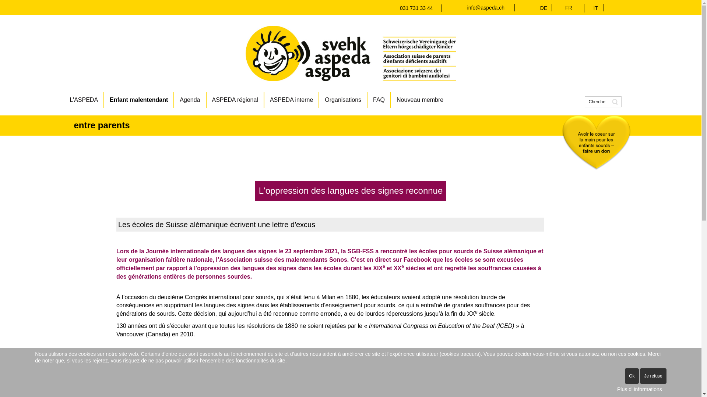 The height and width of the screenshot is (397, 707). I want to click on Enfant malentendant, so click(139, 100).